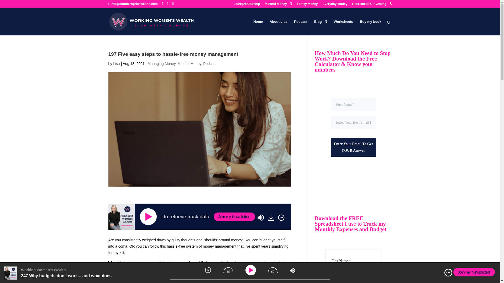 The height and width of the screenshot is (283, 504). What do you see at coordinates (278, 28) in the screenshot?
I see `About Lisa` at bounding box center [278, 28].